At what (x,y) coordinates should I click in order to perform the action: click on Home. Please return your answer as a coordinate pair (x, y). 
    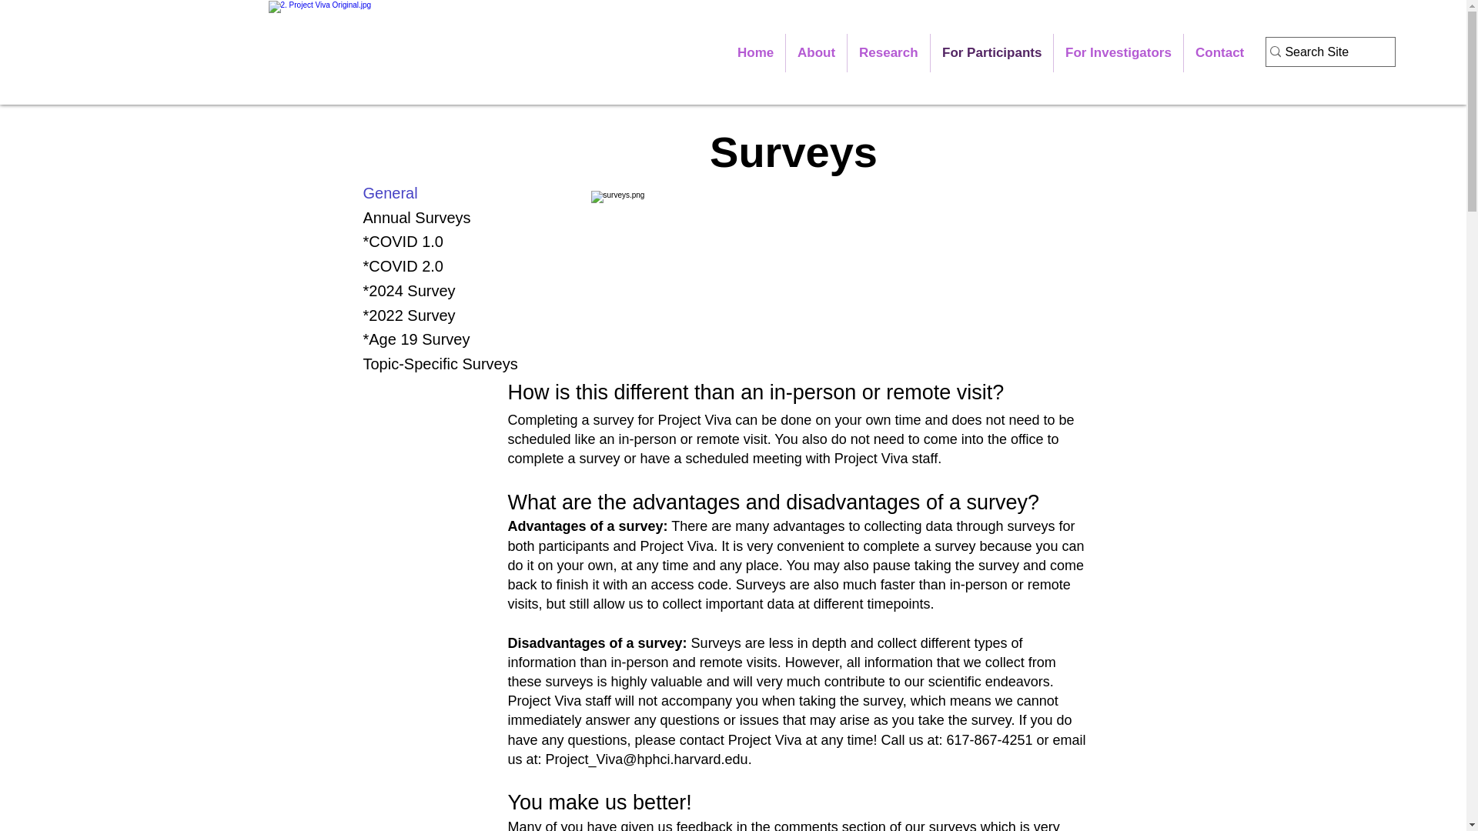
    Looking at the image, I should click on (754, 52).